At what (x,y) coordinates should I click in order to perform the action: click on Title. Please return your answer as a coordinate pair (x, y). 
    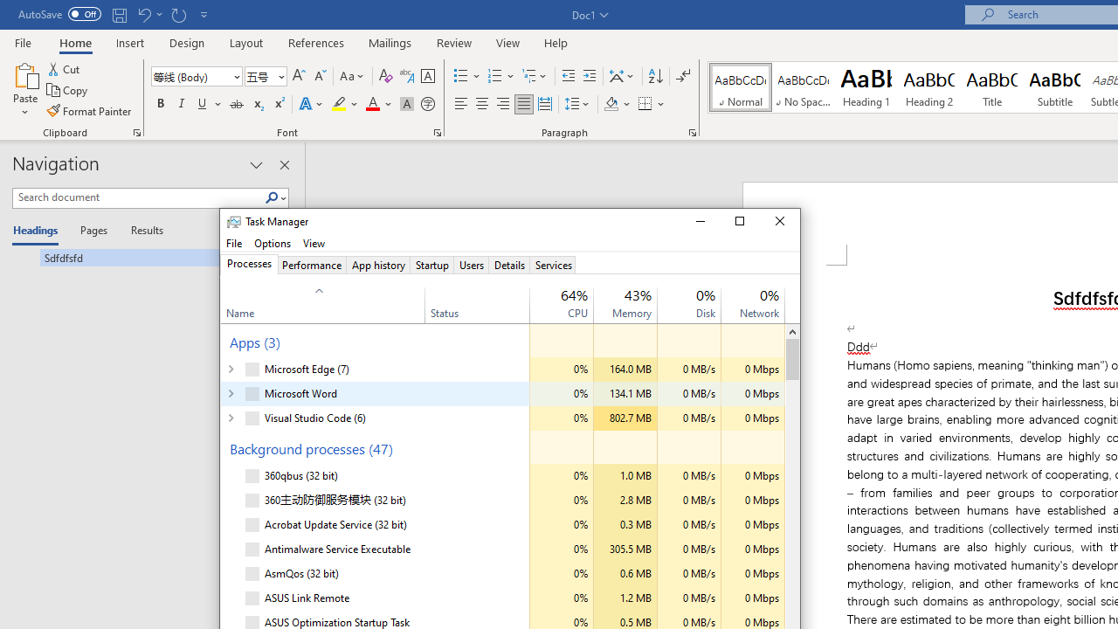
    Looking at the image, I should click on (992, 87).